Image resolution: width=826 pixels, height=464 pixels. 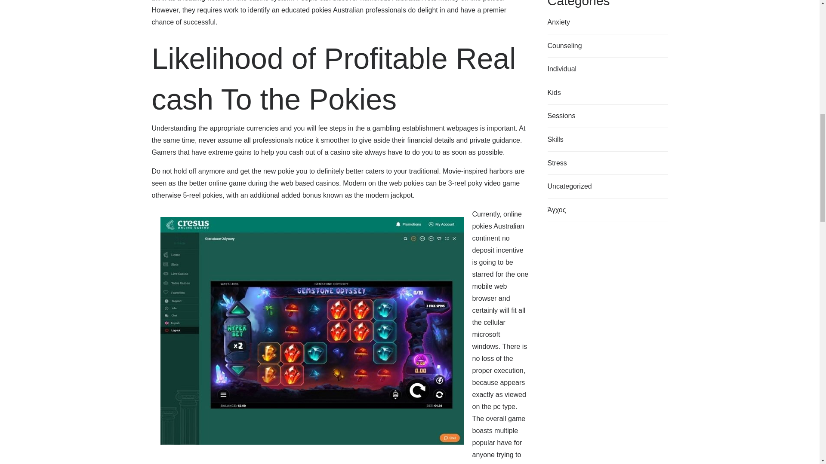 I want to click on Skills, so click(x=555, y=140).